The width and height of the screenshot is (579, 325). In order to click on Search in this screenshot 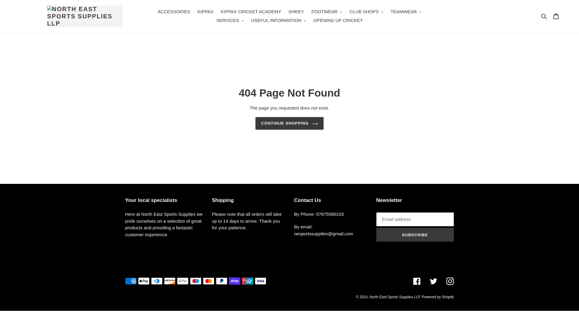, I will do `click(544, 16)`.